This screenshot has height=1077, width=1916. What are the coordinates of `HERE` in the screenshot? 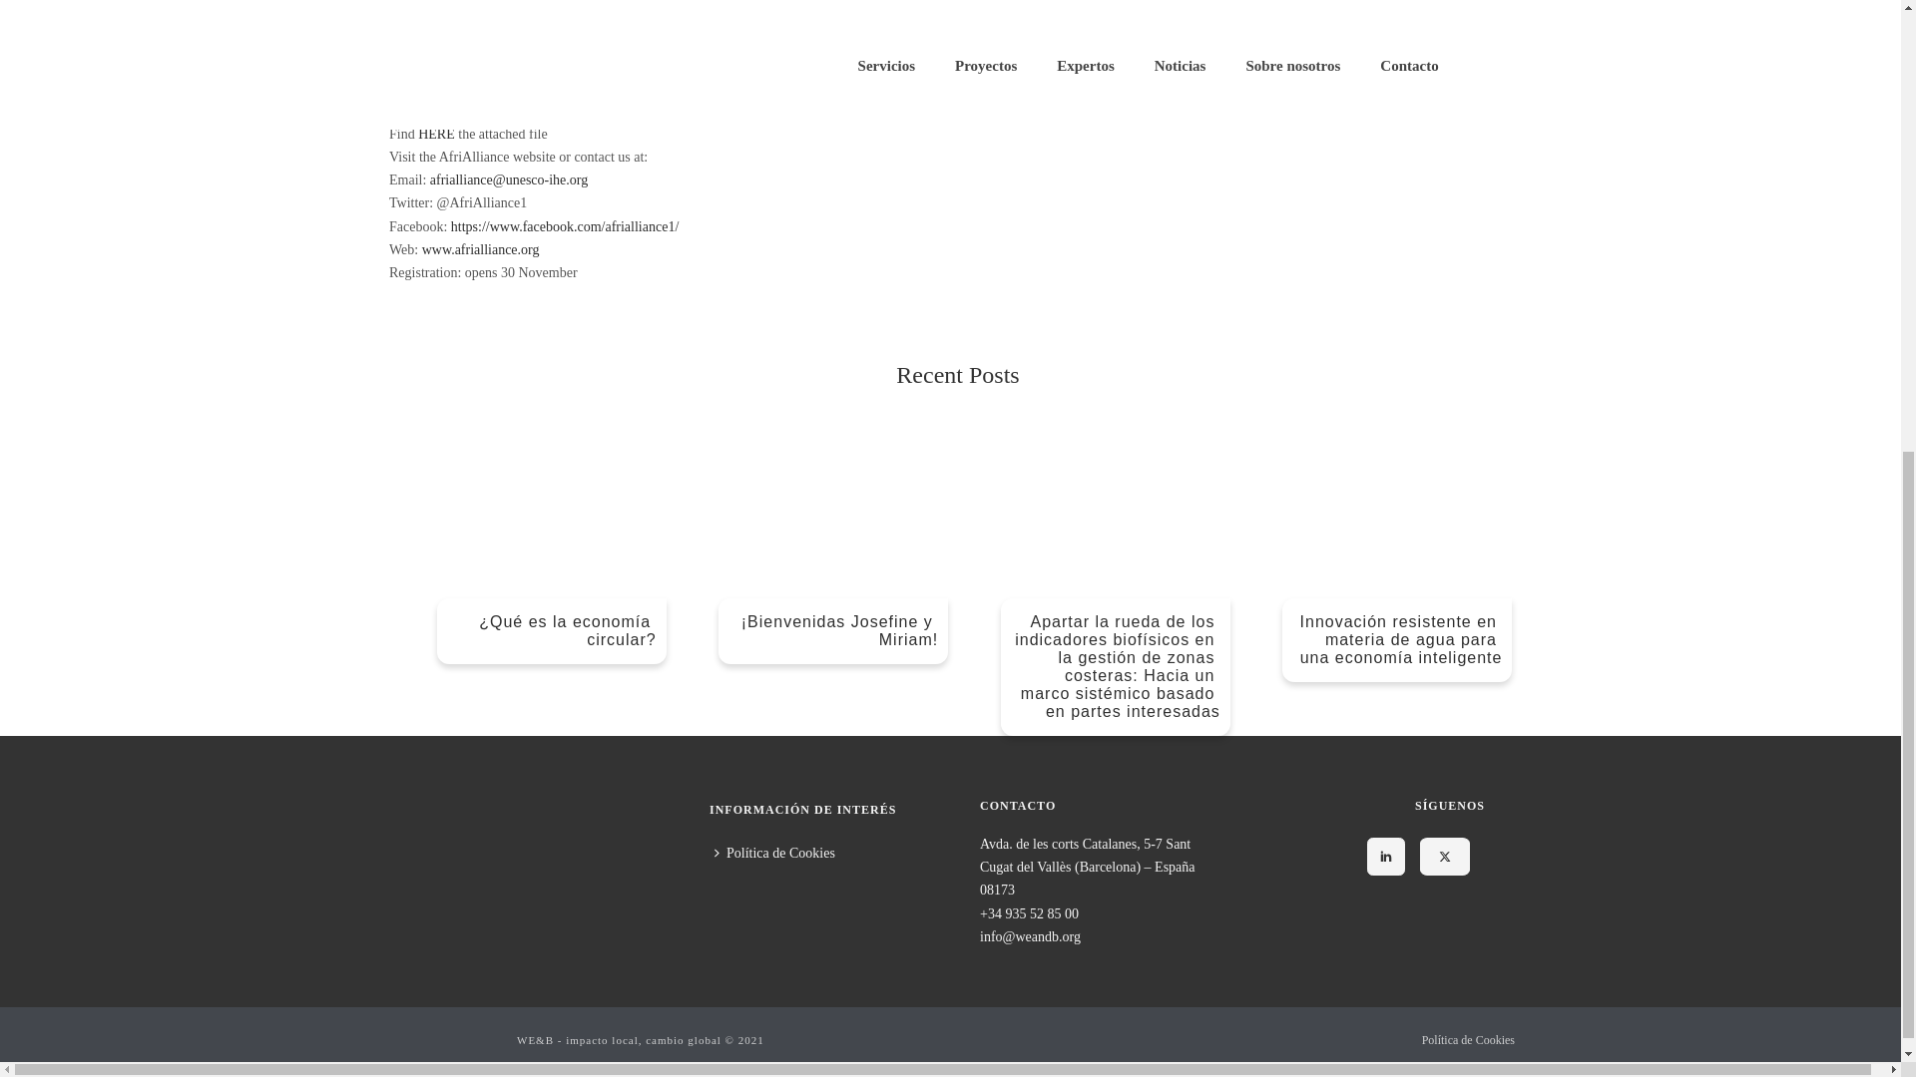 It's located at (436, 134).